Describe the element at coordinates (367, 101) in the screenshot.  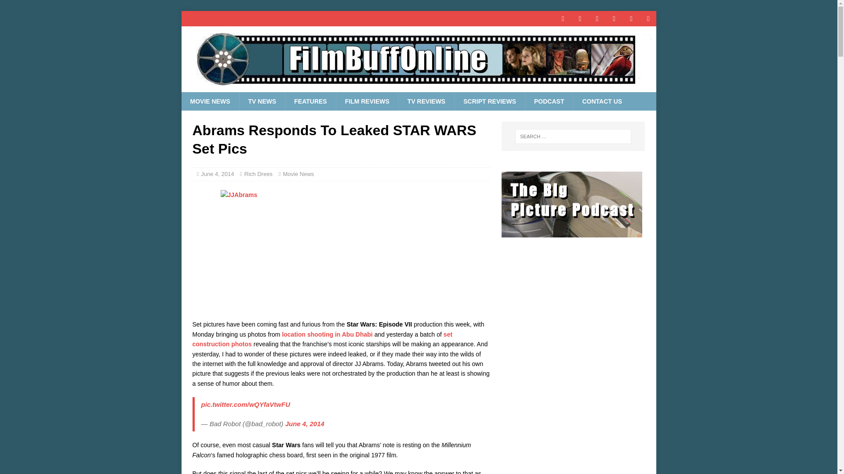
I see `FILM REVIEWS` at that location.